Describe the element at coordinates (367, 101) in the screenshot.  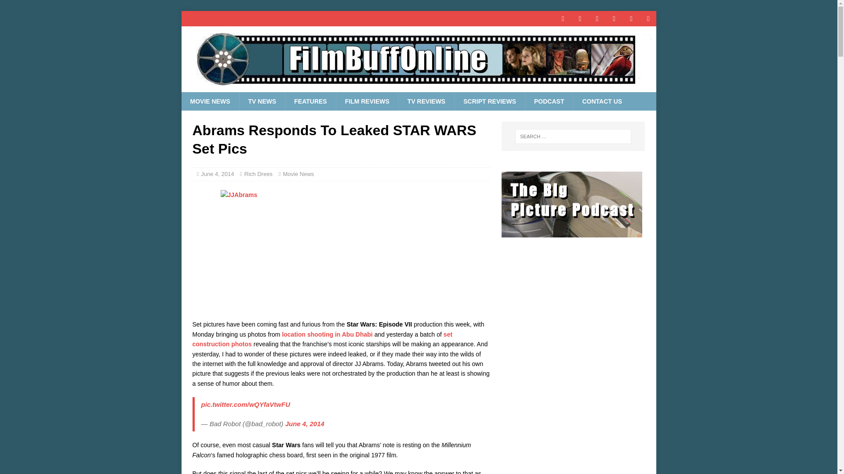
I see `FILM REVIEWS` at that location.